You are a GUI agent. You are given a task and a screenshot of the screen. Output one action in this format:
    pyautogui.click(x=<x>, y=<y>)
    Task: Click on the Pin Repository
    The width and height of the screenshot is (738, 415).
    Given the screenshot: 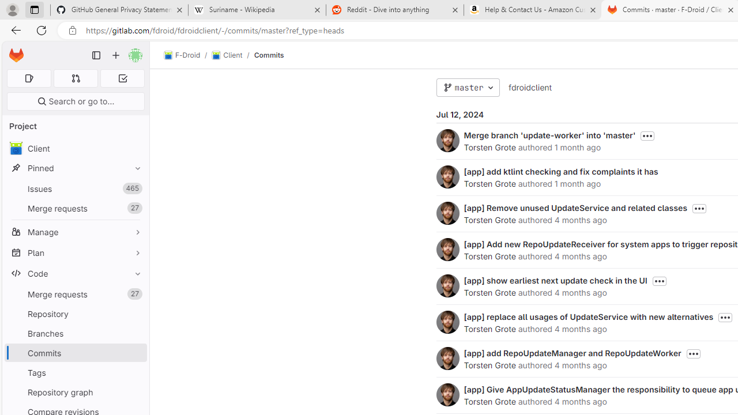 What is the action you would take?
    pyautogui.click(x=135, y=314)
    